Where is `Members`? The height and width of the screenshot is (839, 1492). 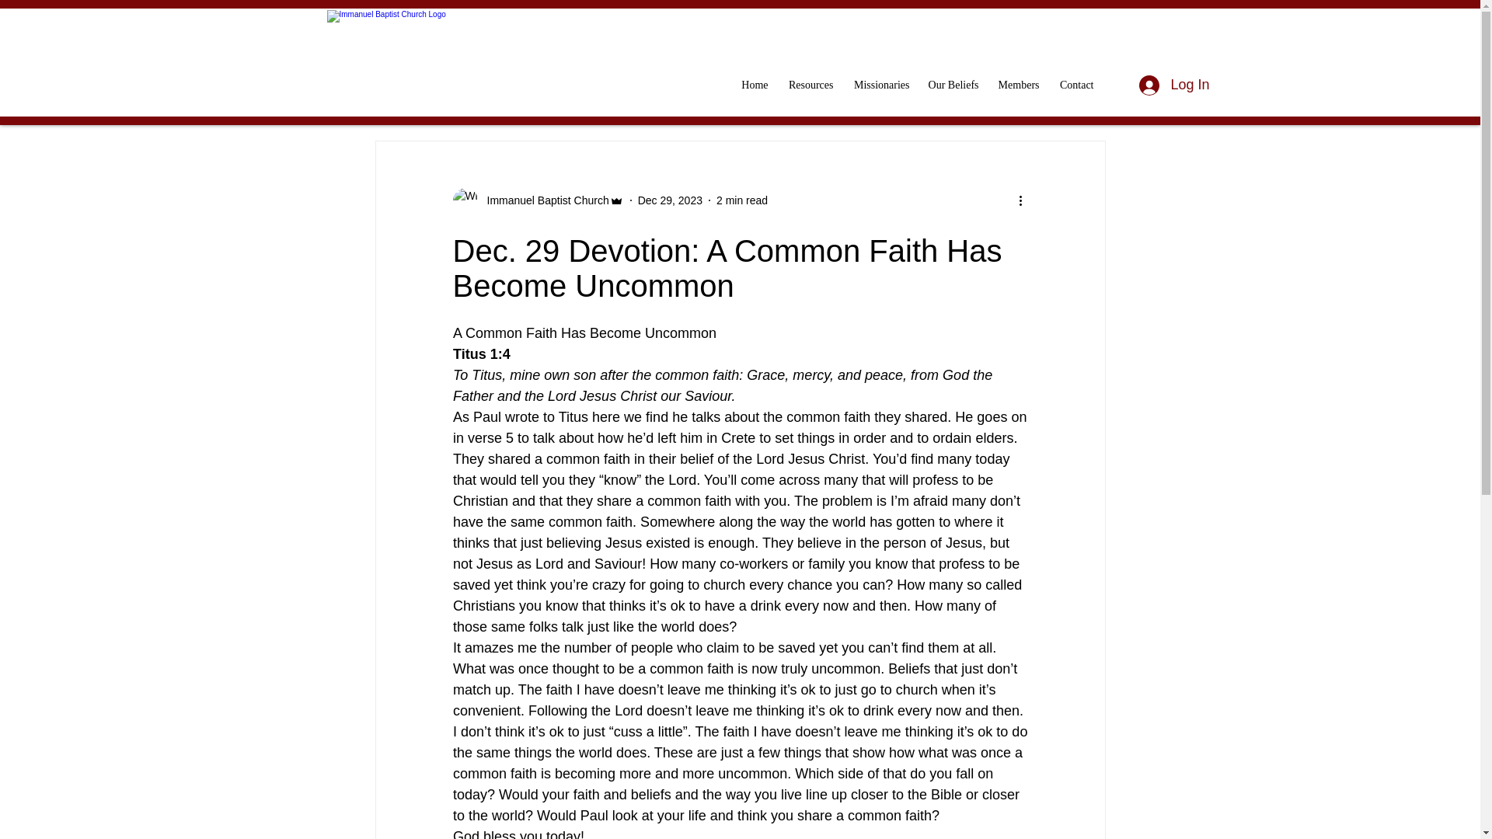
Members is located at coordinates (1016, 85).